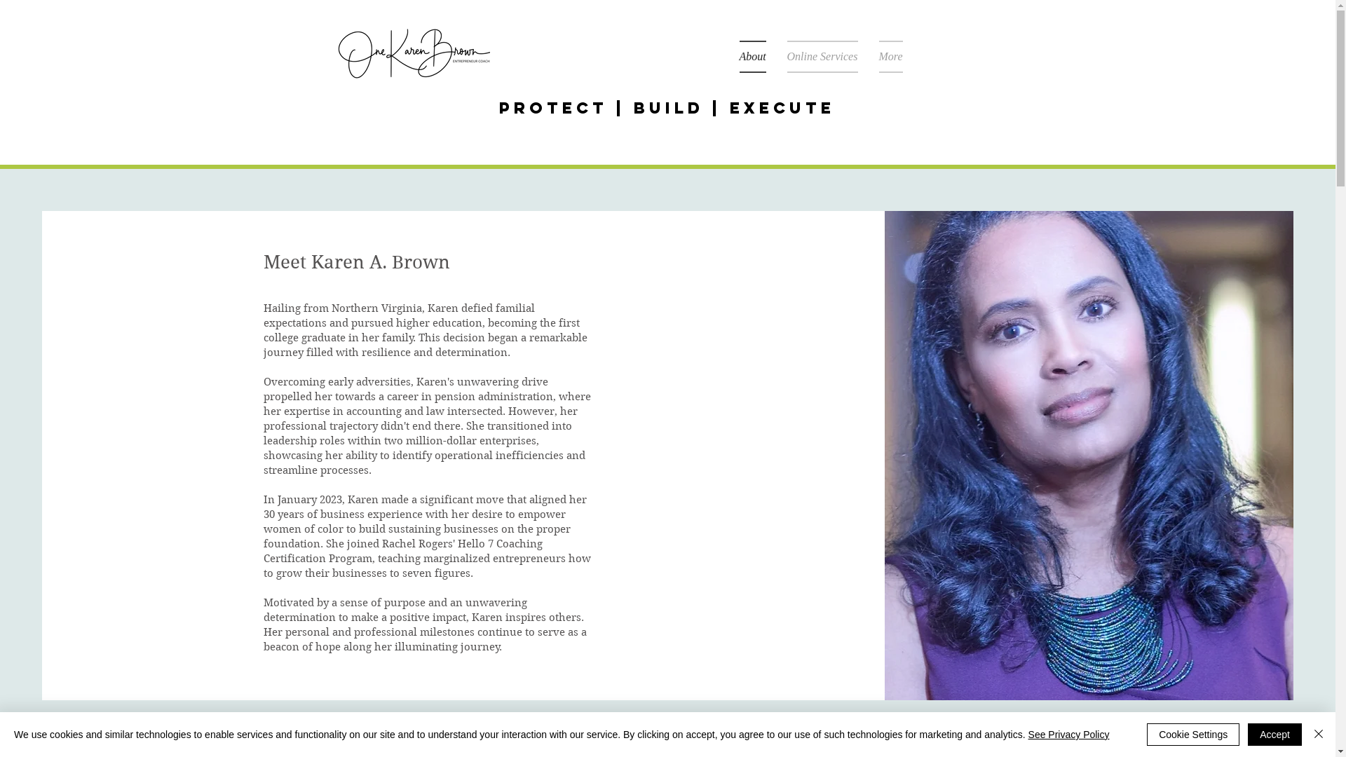 This screenshot has height=757, width=1346. Describe the element at coordinates (1193, 735) in the screenshot. I see `Cookie Settings` at that location.